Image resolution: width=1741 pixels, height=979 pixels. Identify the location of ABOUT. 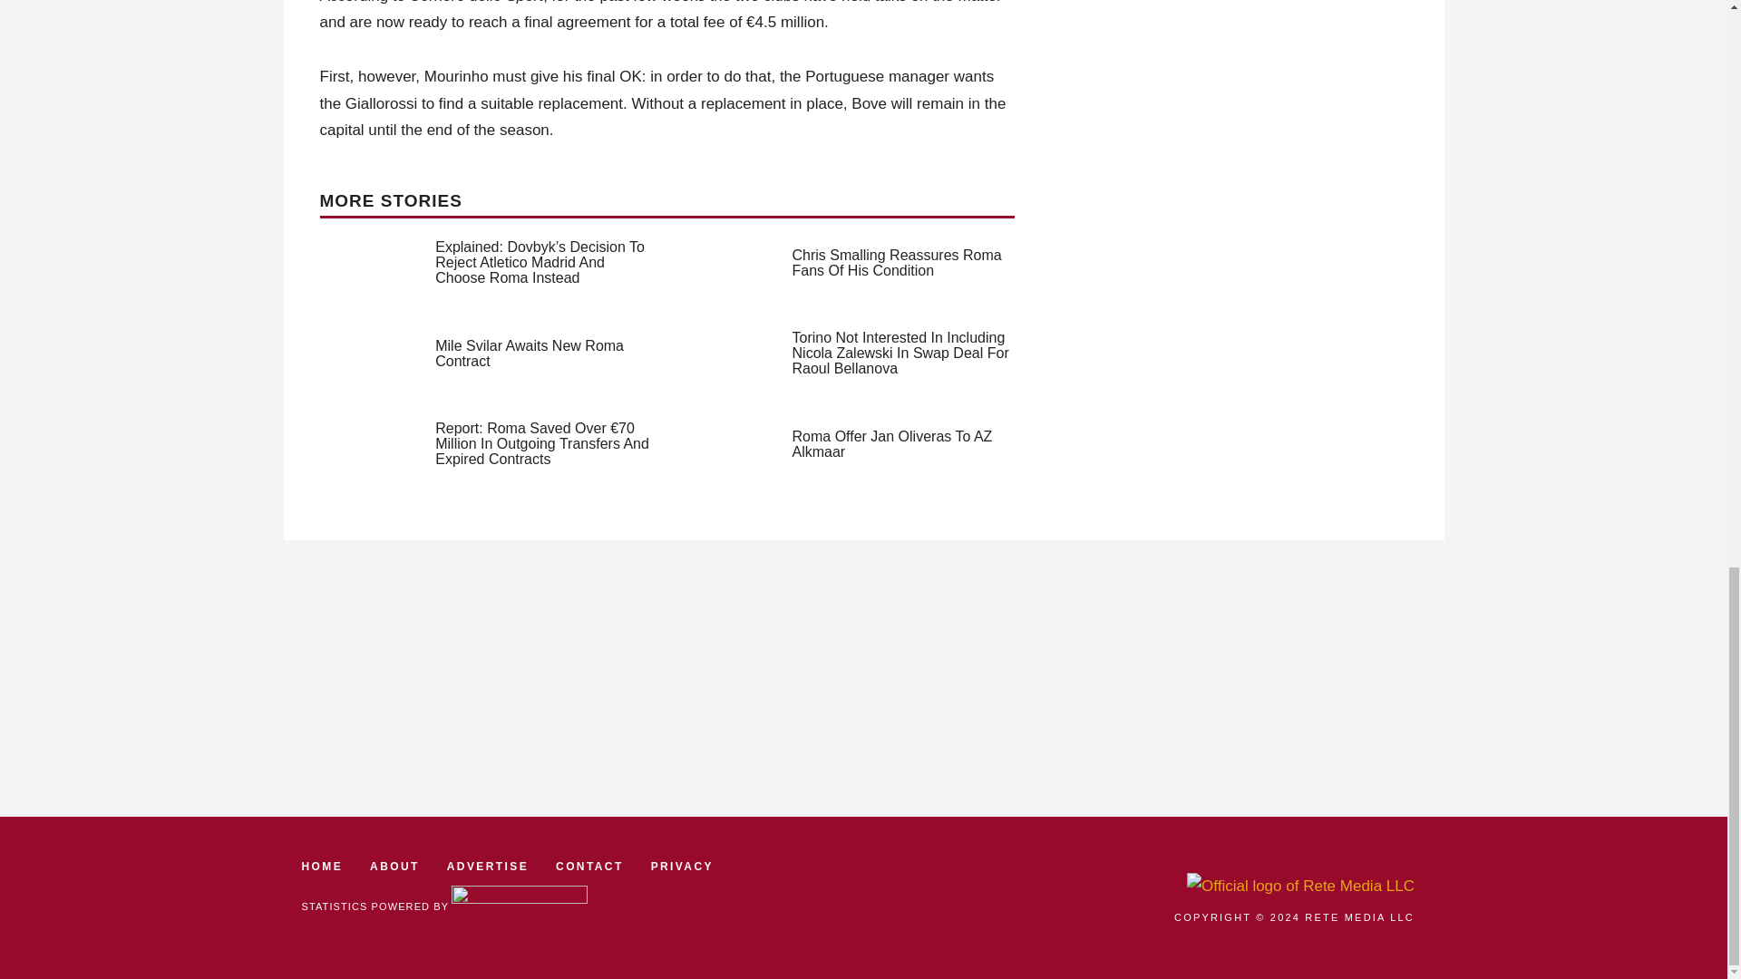
(394, 867).